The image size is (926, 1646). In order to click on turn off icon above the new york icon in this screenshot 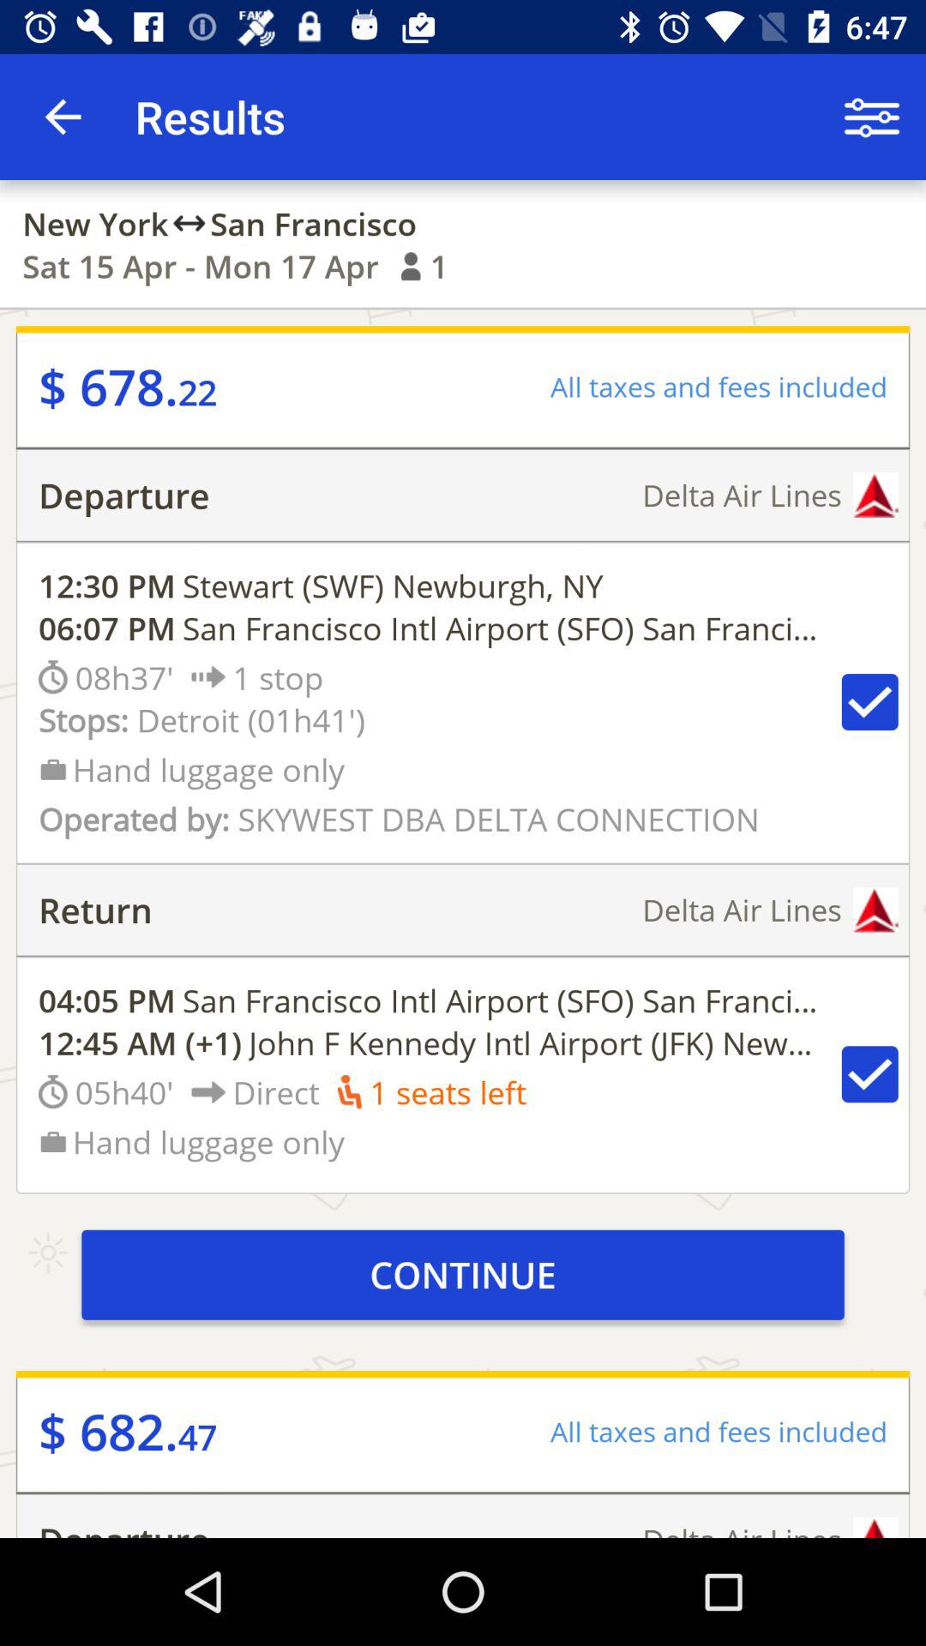, I will do `click(63, 117)`.